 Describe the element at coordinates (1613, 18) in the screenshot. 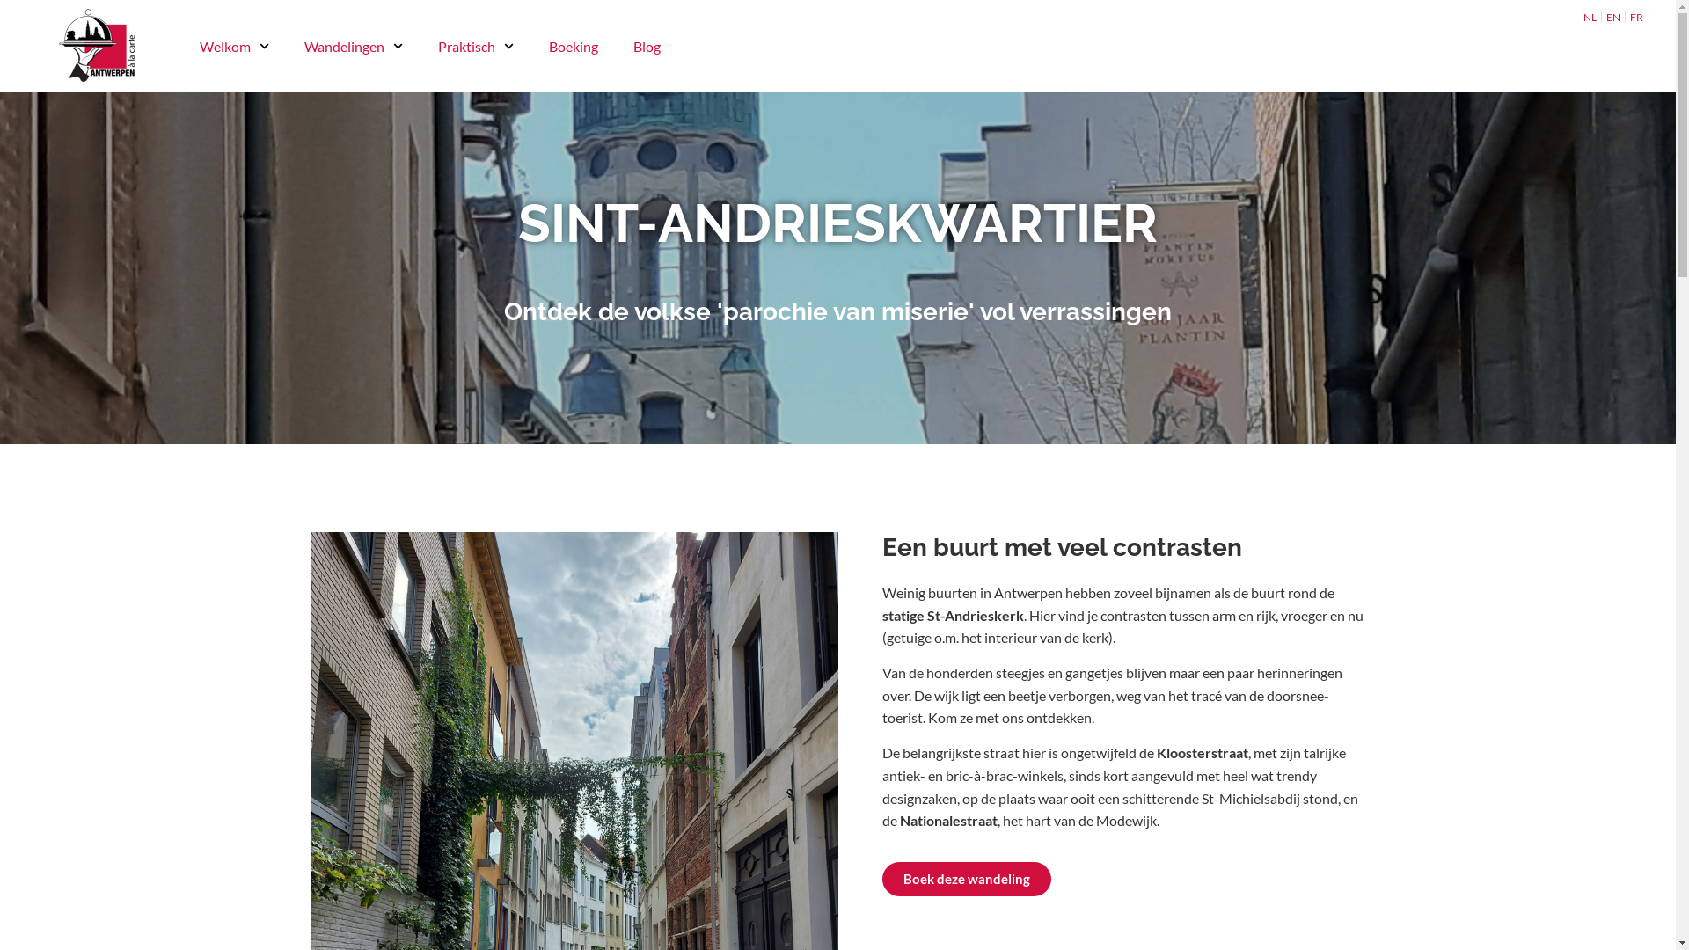

I see `EN` at that location.